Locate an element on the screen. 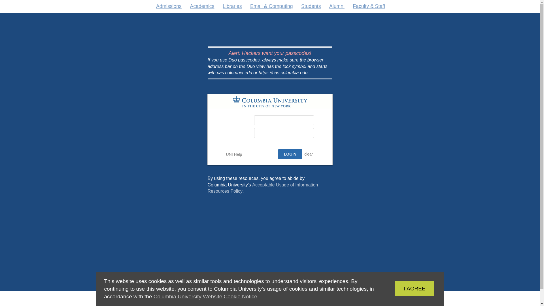  Acceptable Usage of Information Resources Policy is located at coordinates (309, 154).